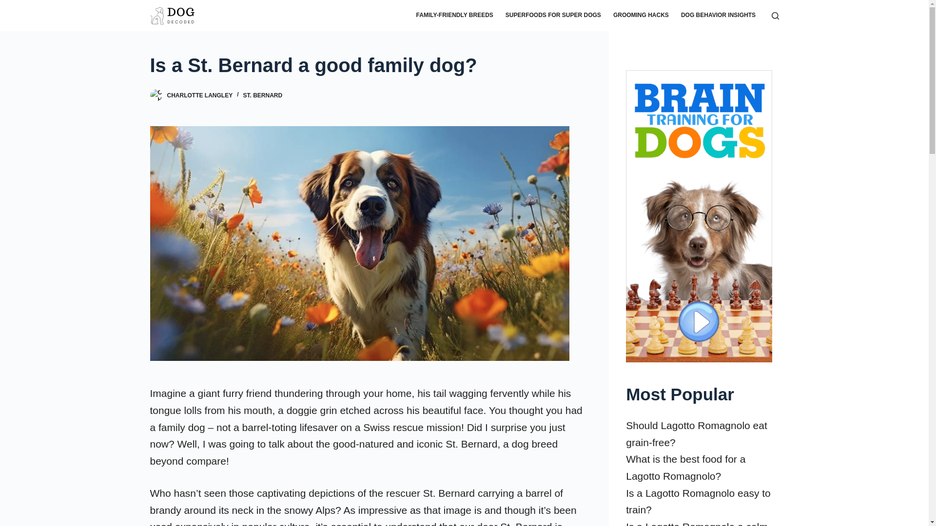 The width and height of the screenshot is (936, 526). Describe the element at coordinates (697, 524) in the screenshot. I see `Is a Lagotto Romagnolo a calm dog?` at that location.